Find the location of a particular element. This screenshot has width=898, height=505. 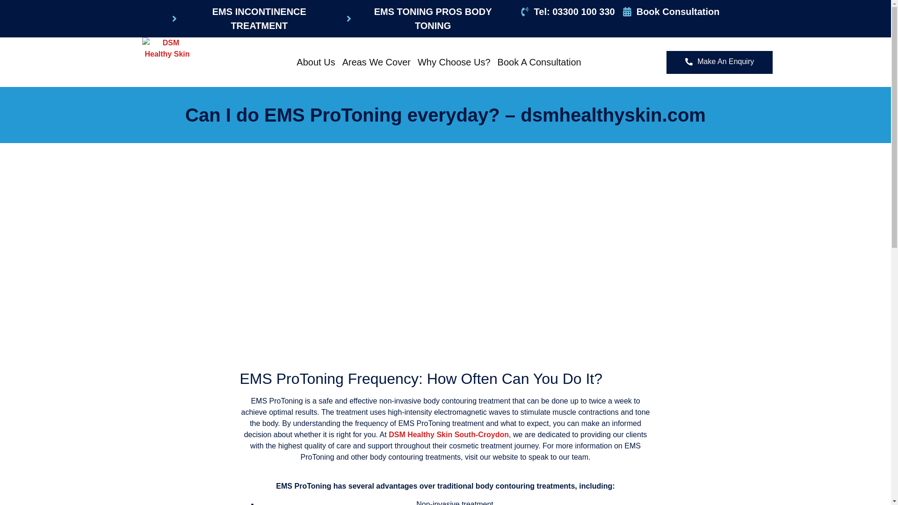

Book Consultation is located at coordinates (671, 11).